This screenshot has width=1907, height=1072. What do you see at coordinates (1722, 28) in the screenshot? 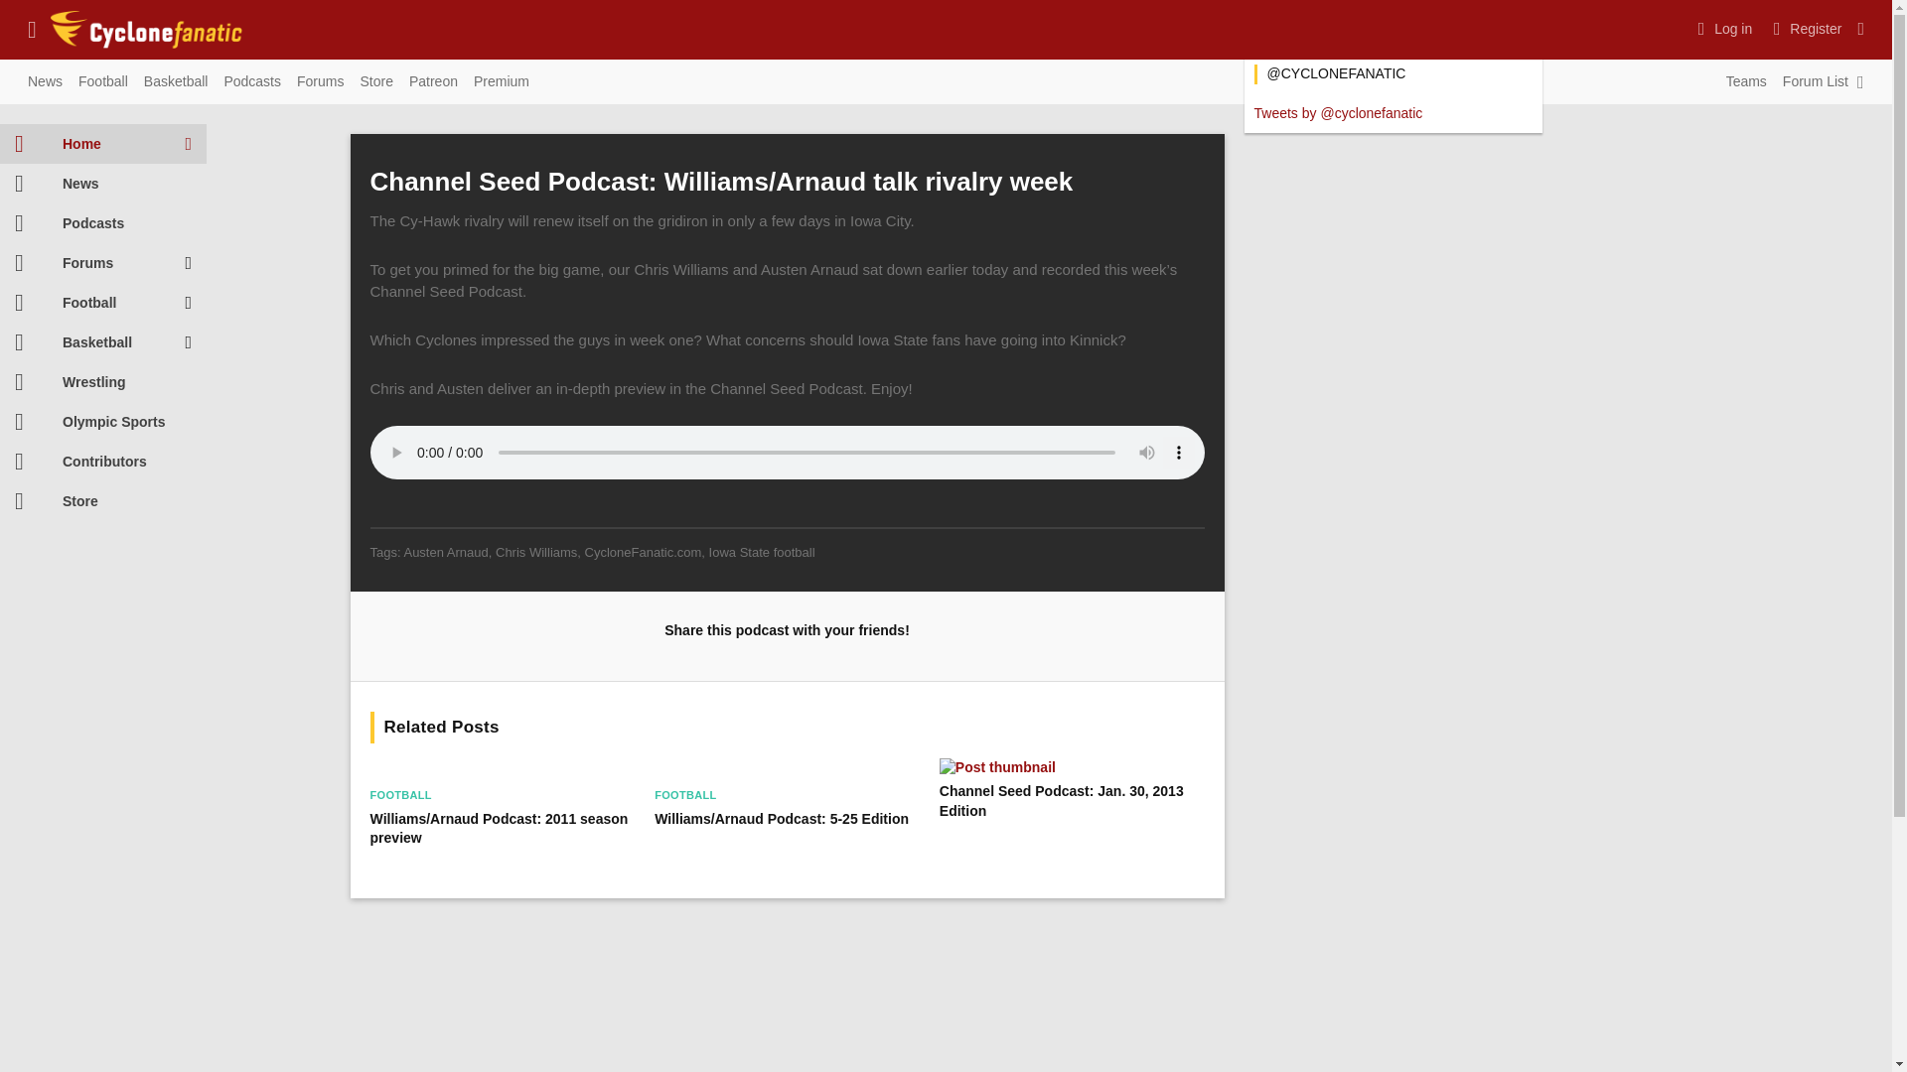
I see `Log in` at bounding box center [1722, 28].